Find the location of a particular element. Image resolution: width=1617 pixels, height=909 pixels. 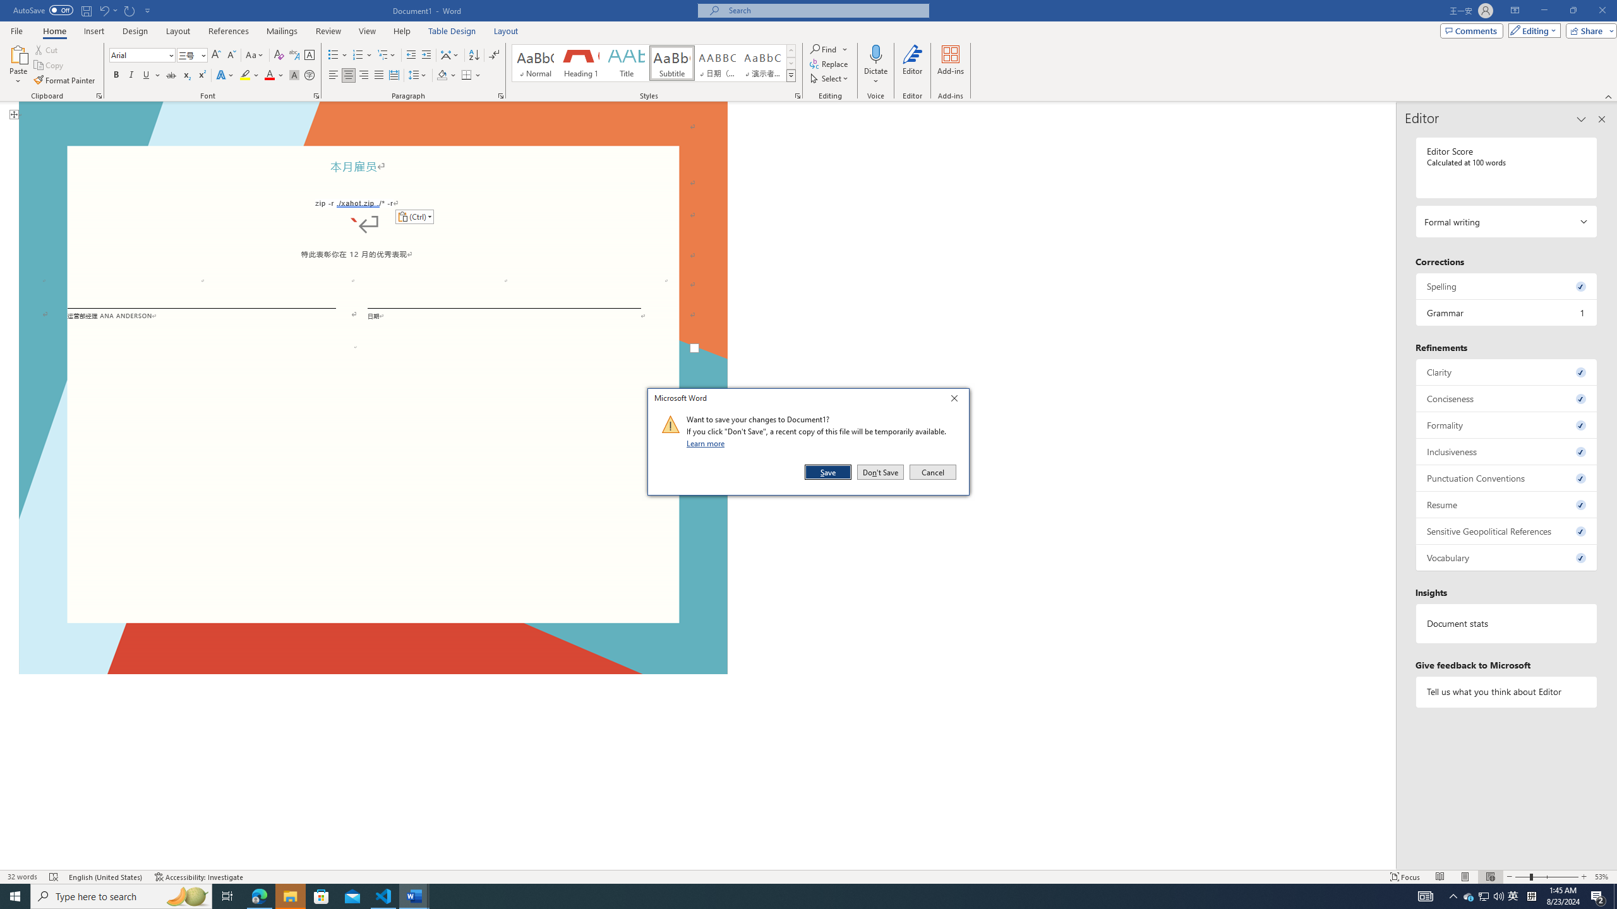

Undo Paste is located at coordinates (107, 10).